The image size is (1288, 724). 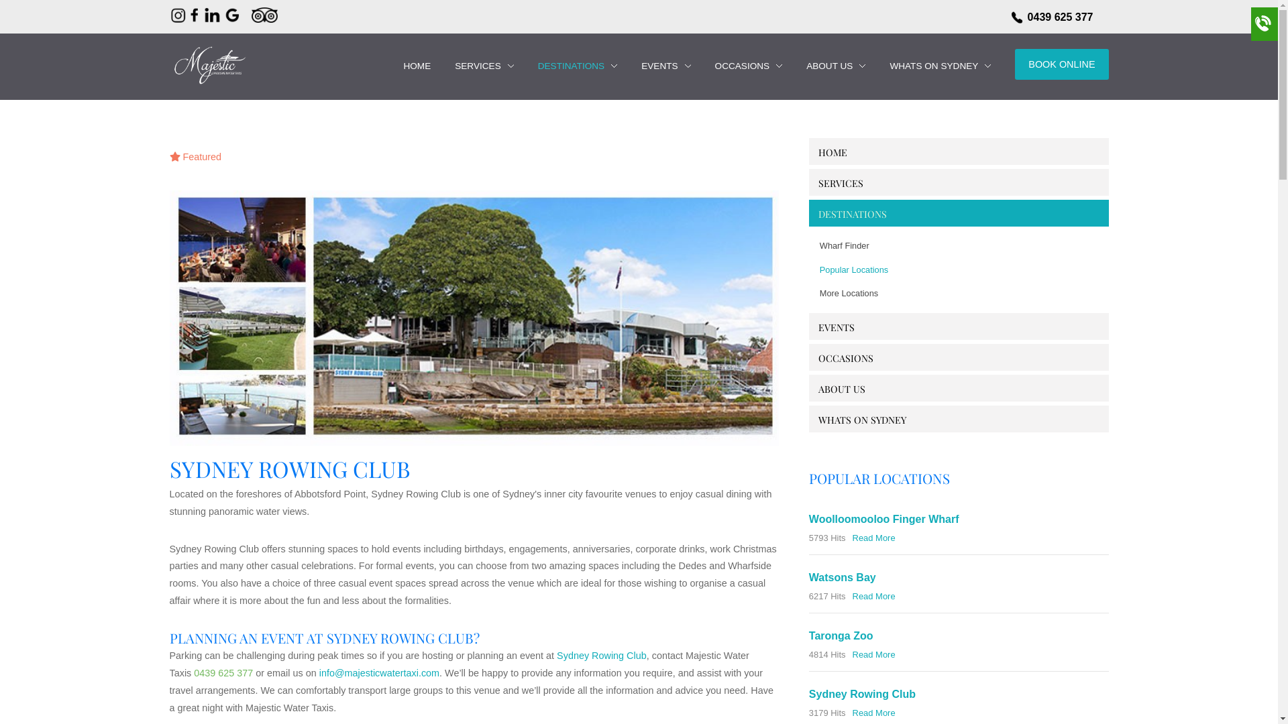 I want to click on Read More, so click(x=874, y=597).